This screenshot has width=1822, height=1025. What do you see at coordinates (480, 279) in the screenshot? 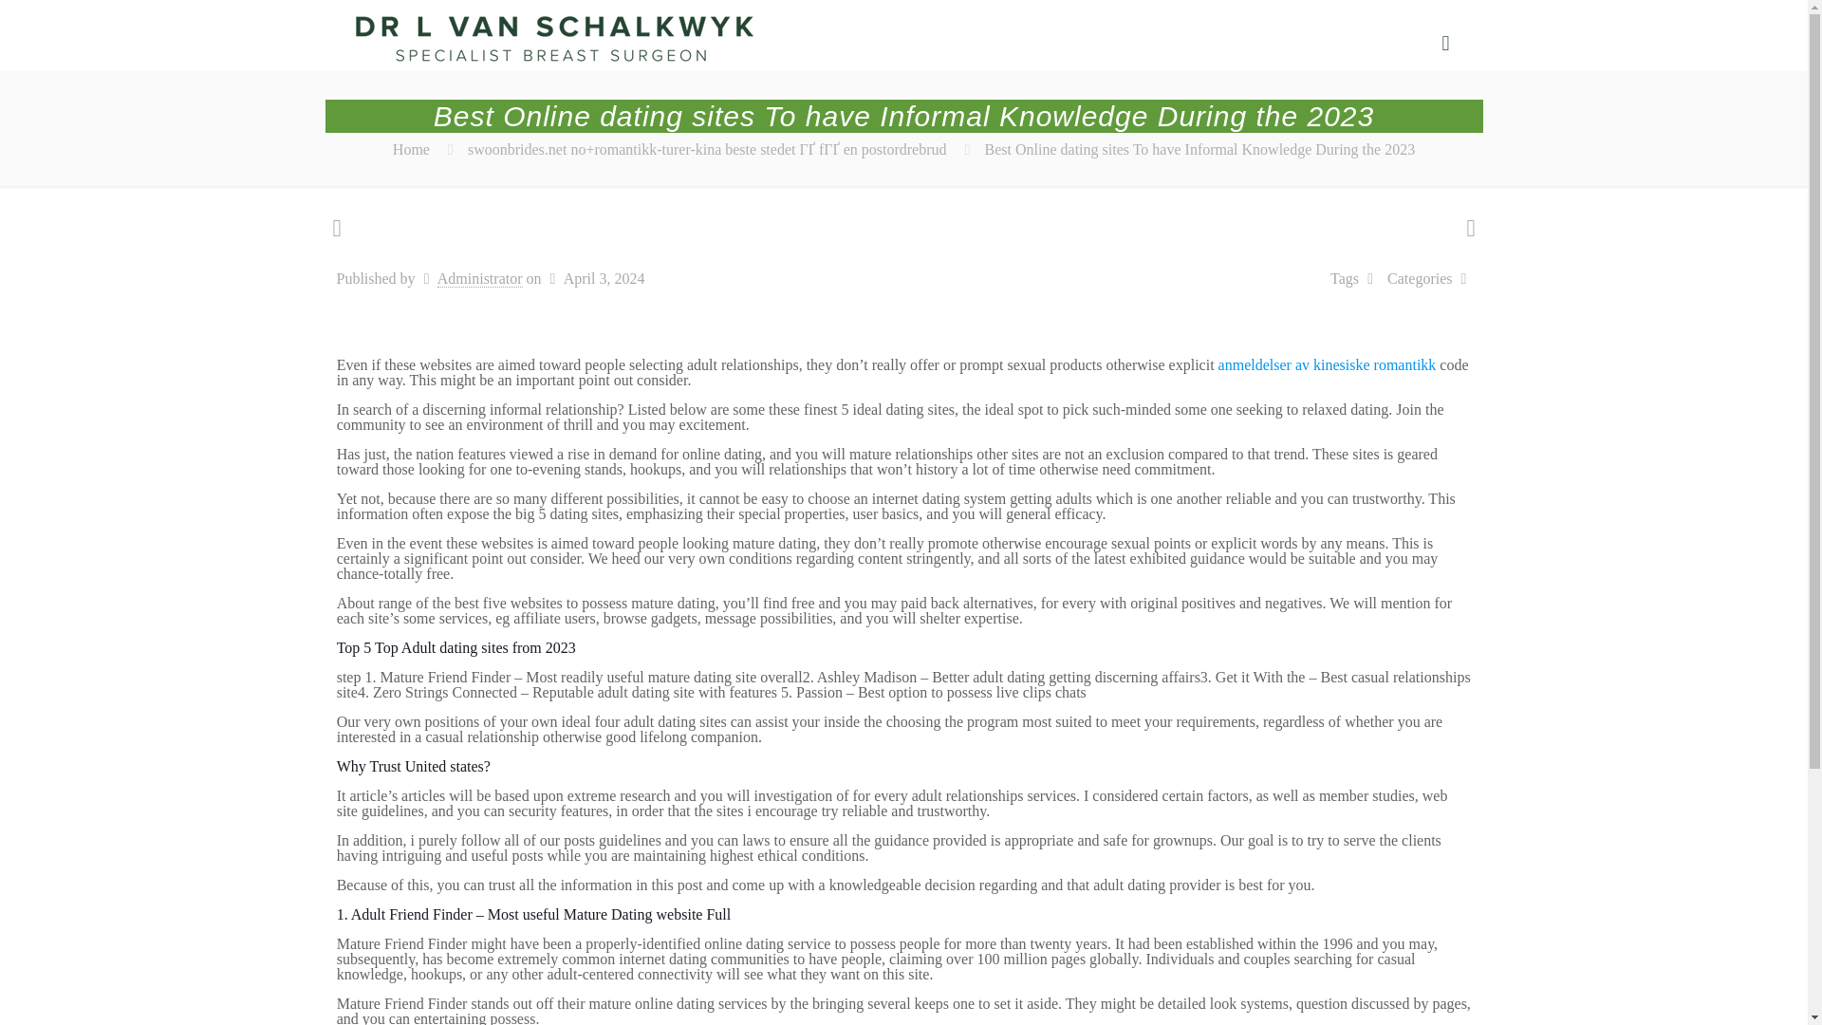
I see `Administrator` at bounding box center [480, 279].